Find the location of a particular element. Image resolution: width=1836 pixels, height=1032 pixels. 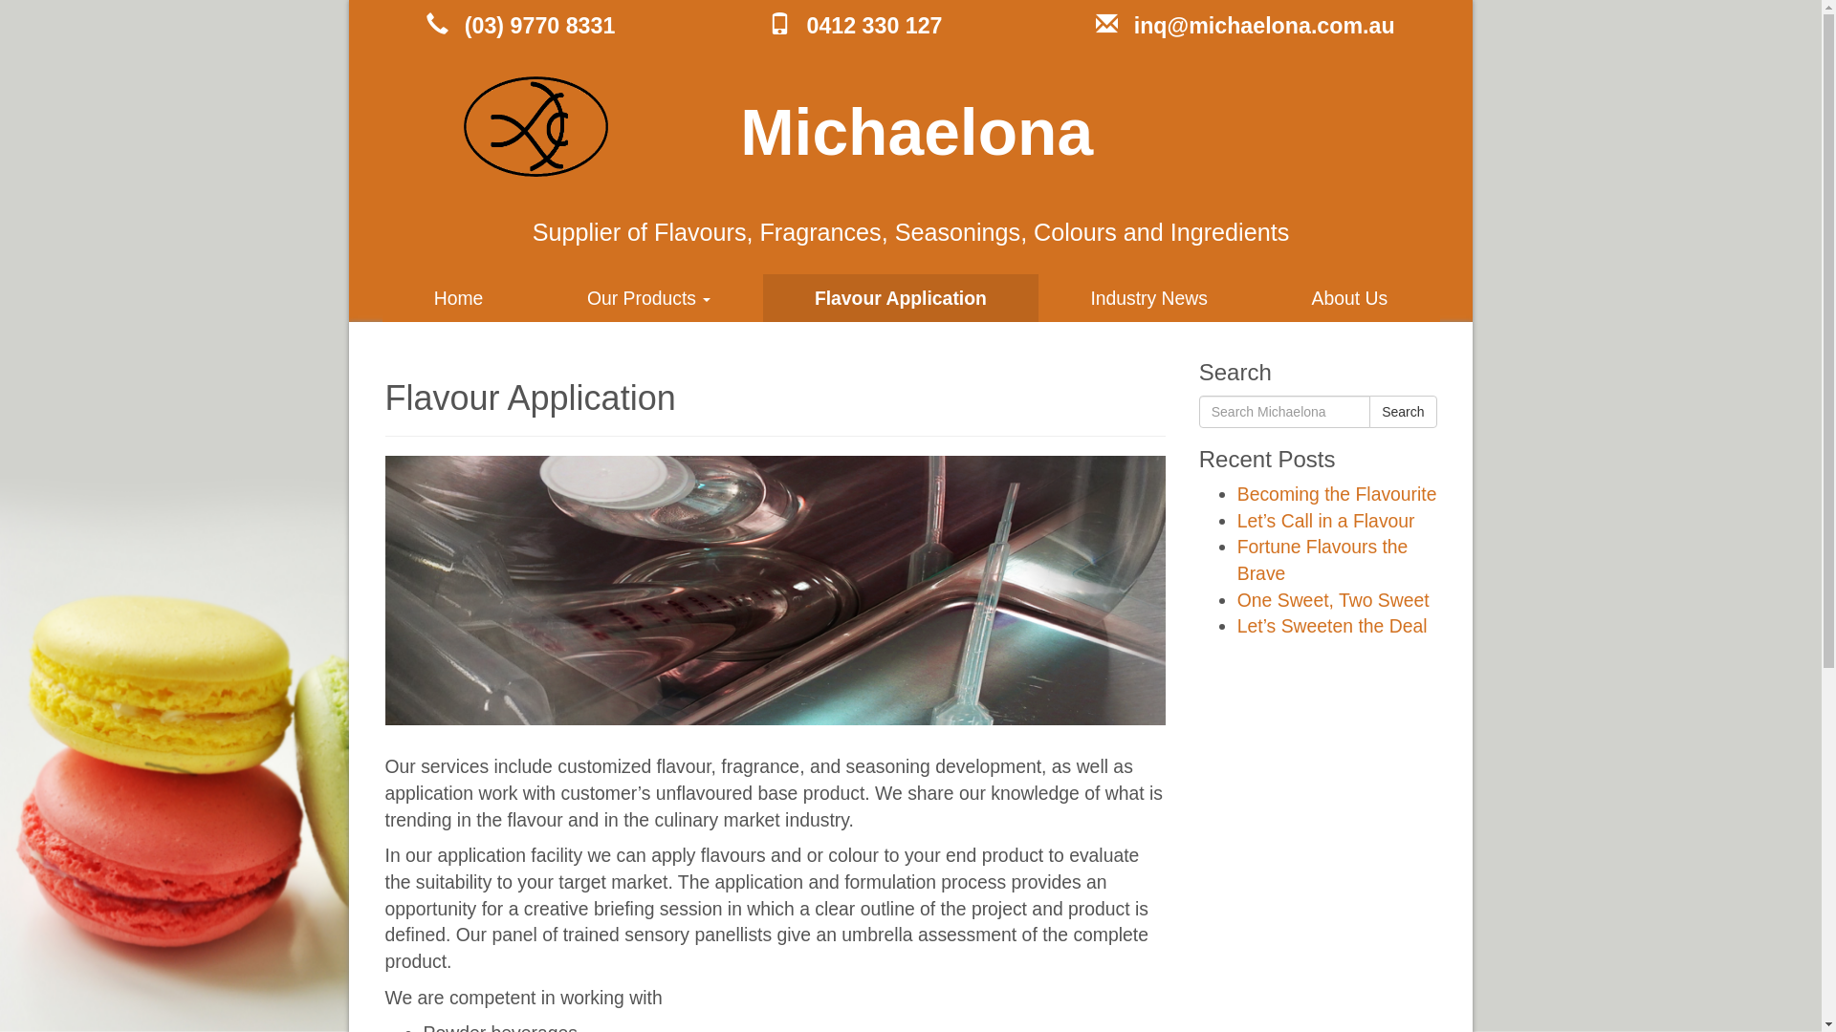

Home is located at coordinates (459, 298).